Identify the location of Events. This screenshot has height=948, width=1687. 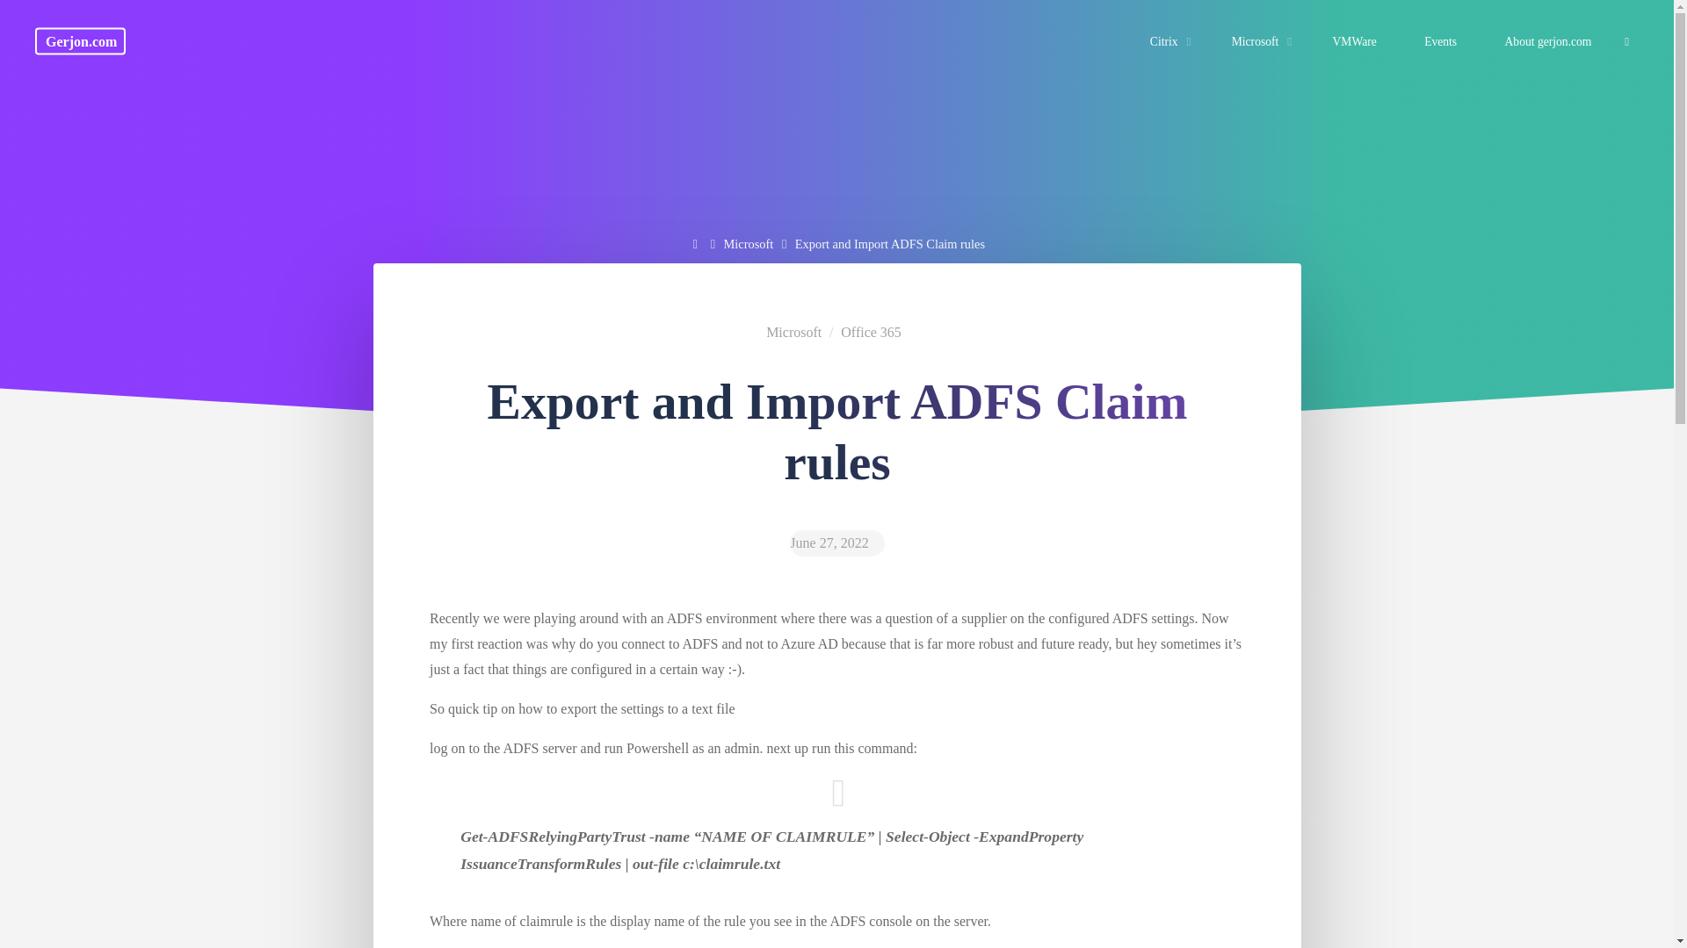
(1440, 41).